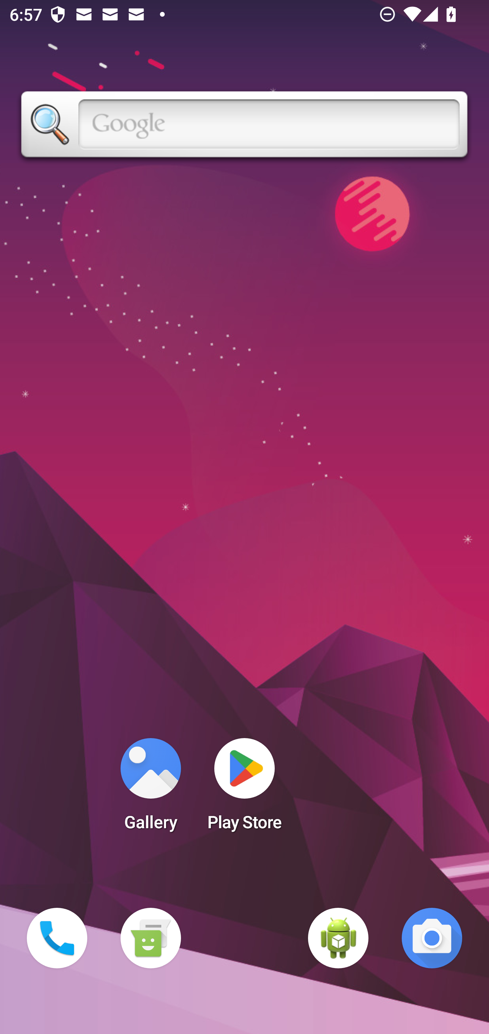 The width and height of the screenshot is (489, 1034). What do you see at coordinates (150, 938) in the screenshot?
I see `Messaging` at bounding box center [150, 938].